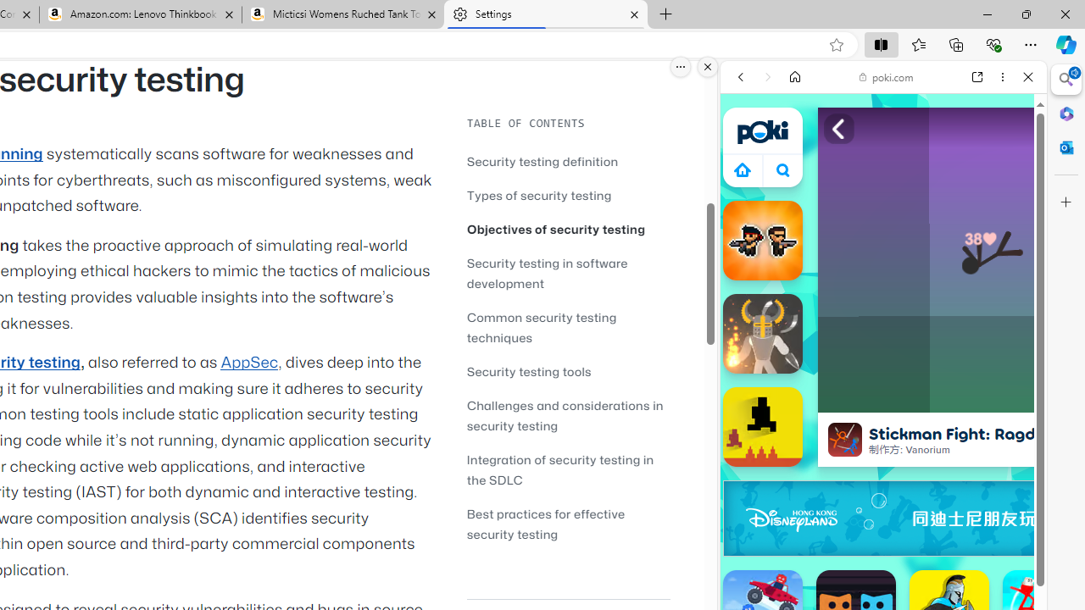  I want to click on Forward, so click(768, 77).